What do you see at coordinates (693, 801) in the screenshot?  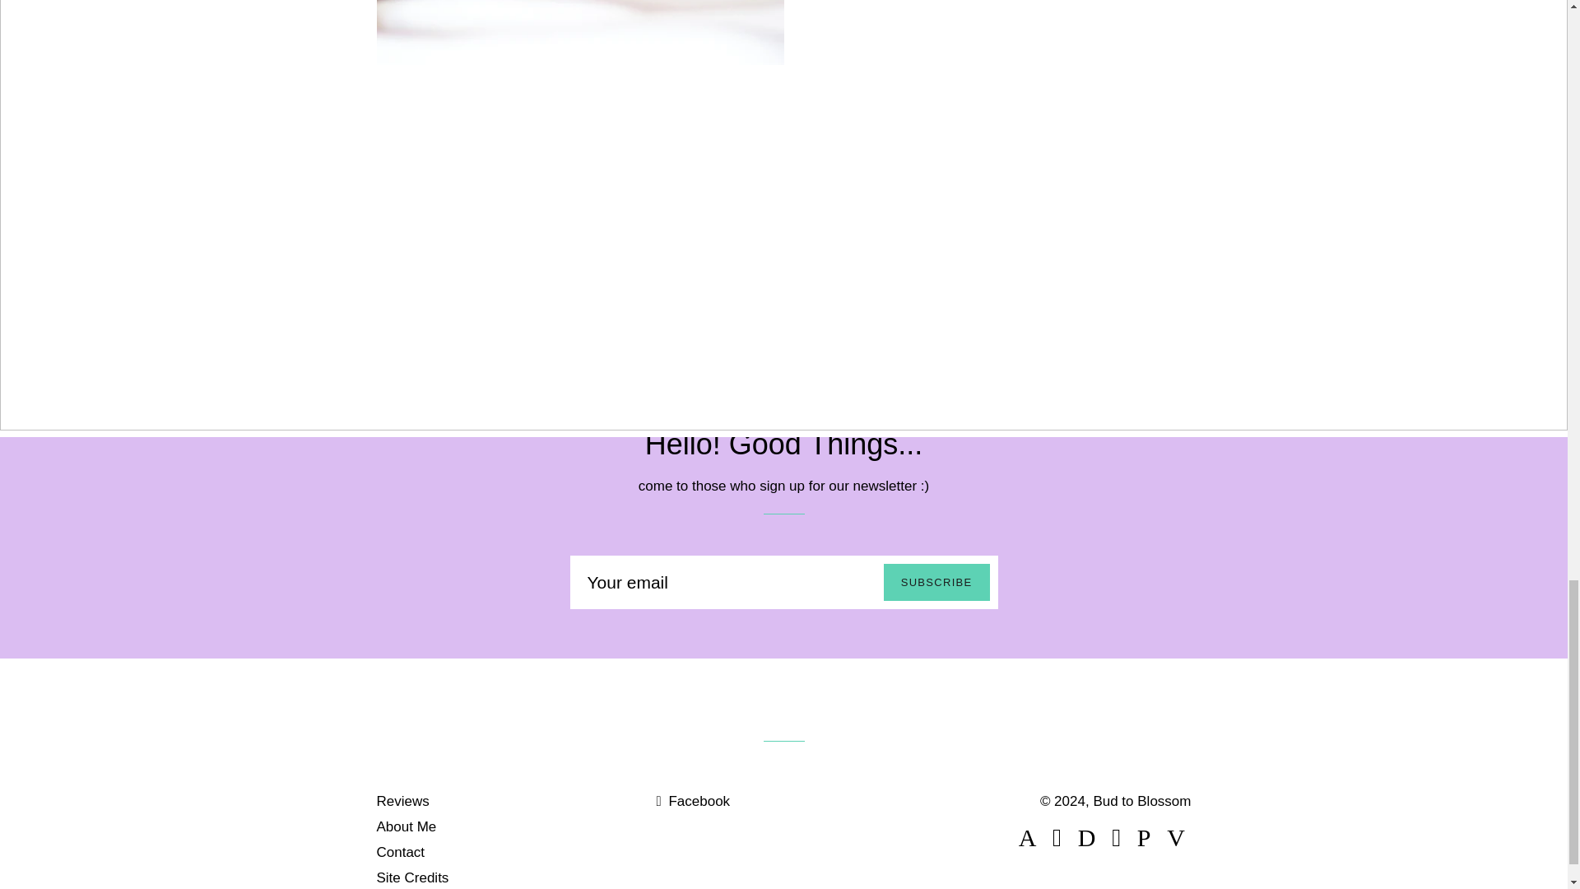 I see `Bud to Blossom on Facebook` at bounding box center [693, 801].